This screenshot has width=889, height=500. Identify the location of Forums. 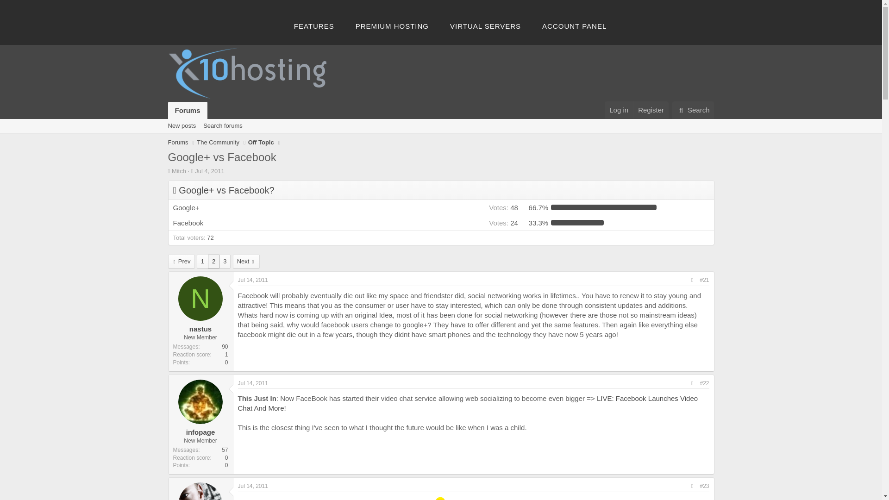
(187, 121).